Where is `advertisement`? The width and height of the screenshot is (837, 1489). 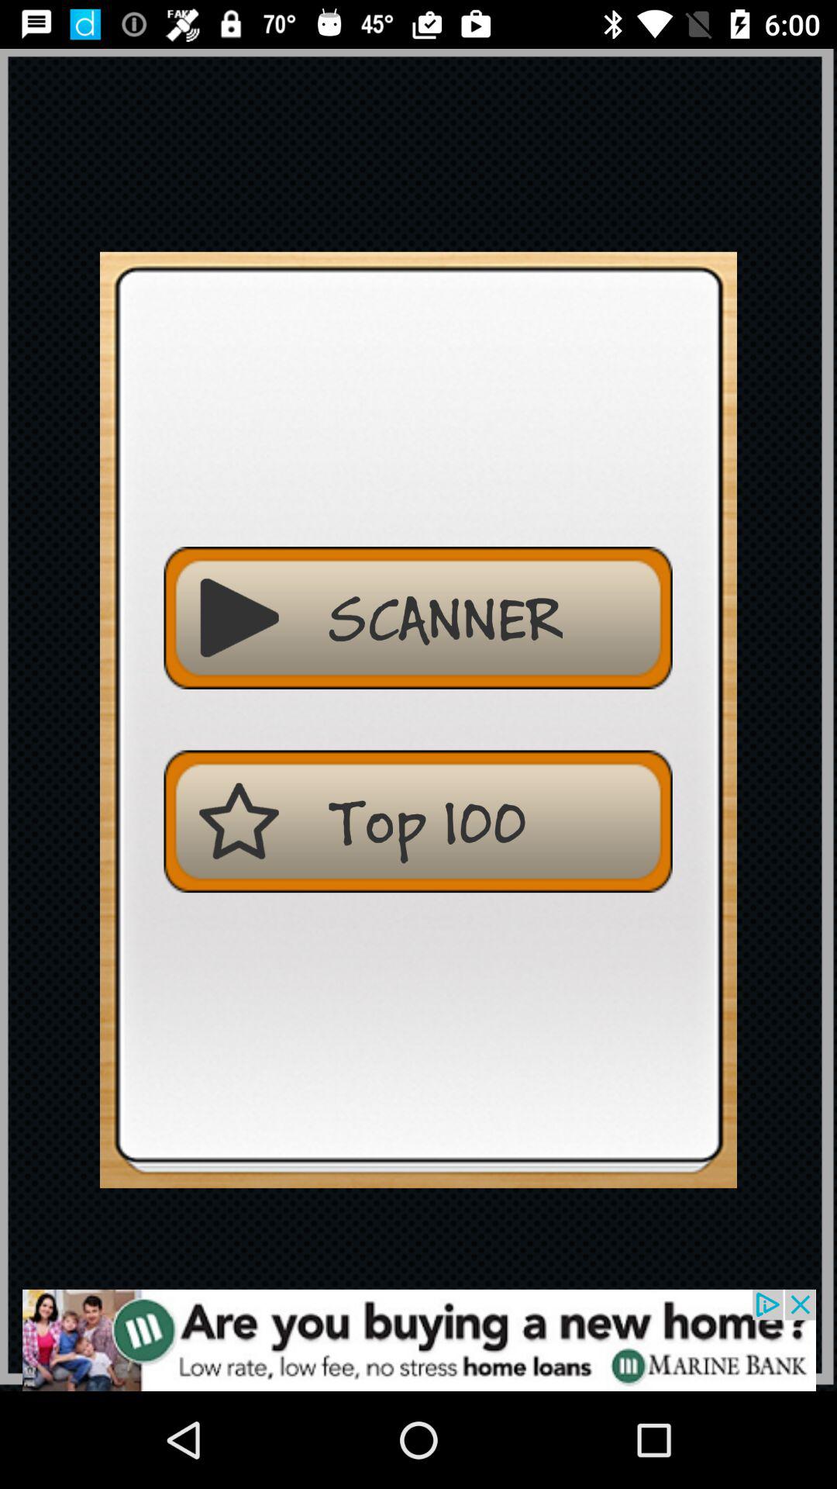
advertisement is located at coordinates (418, 1340).